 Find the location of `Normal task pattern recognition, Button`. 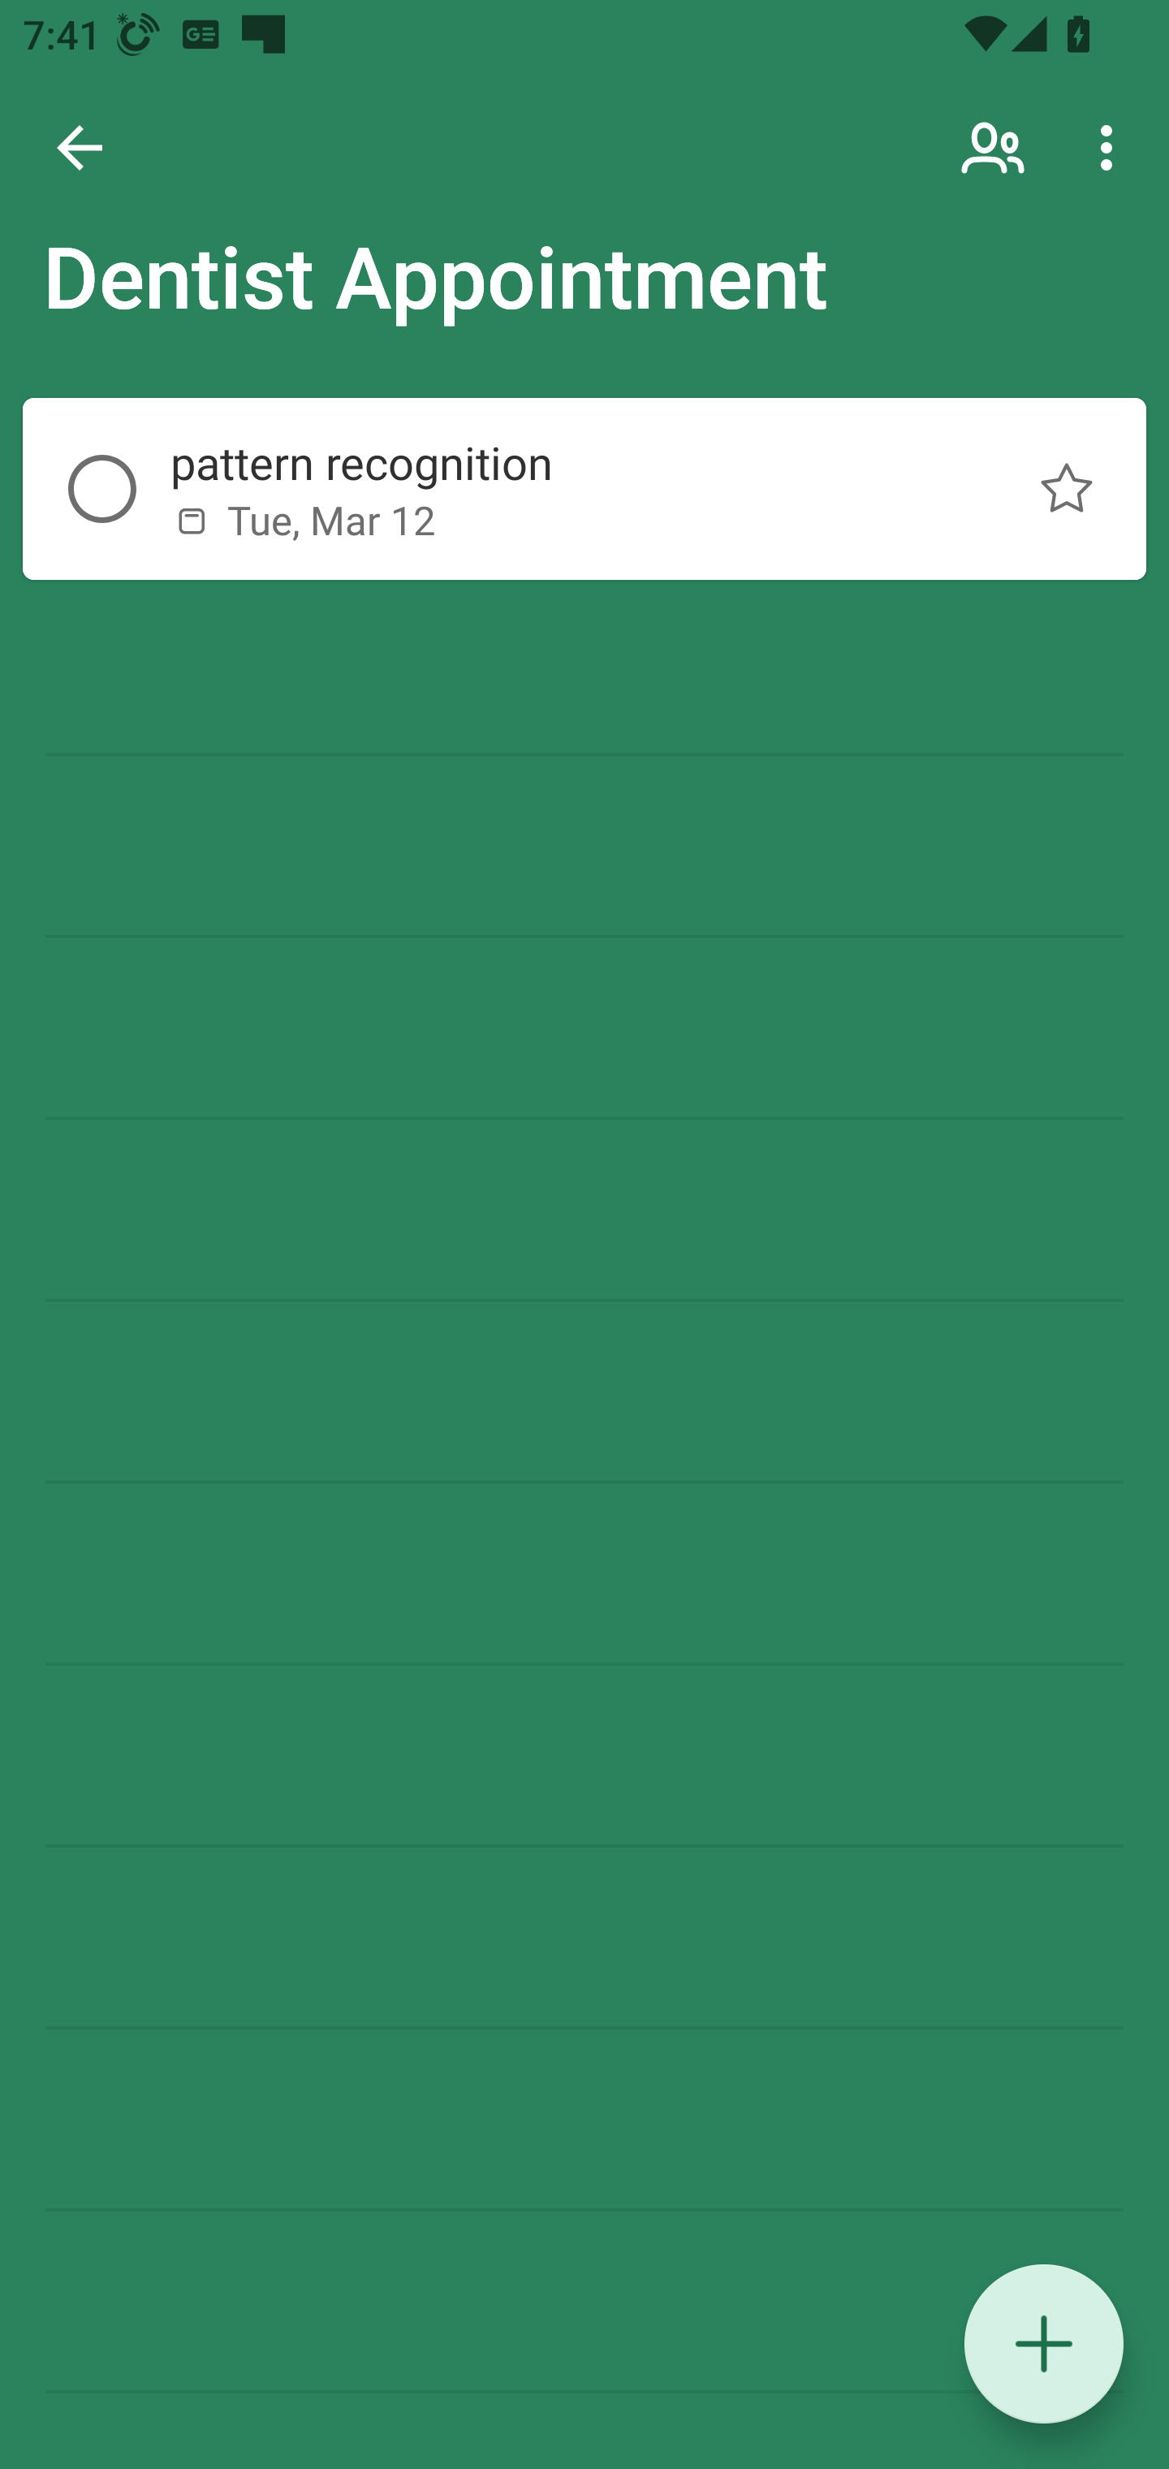

Normal task pattern recognition, Button is located at coordinates (1067, 489).